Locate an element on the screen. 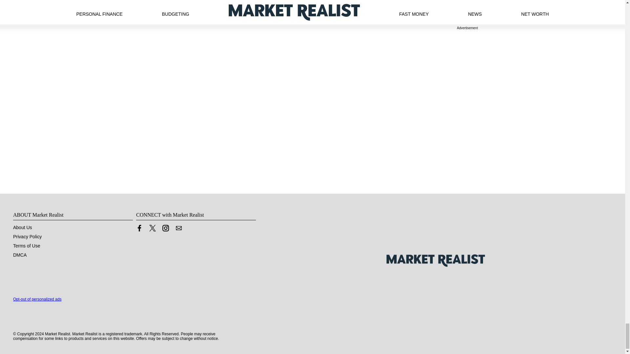 This screenshot has height=354, width=630. About Us is located at coordinates (22, 227).